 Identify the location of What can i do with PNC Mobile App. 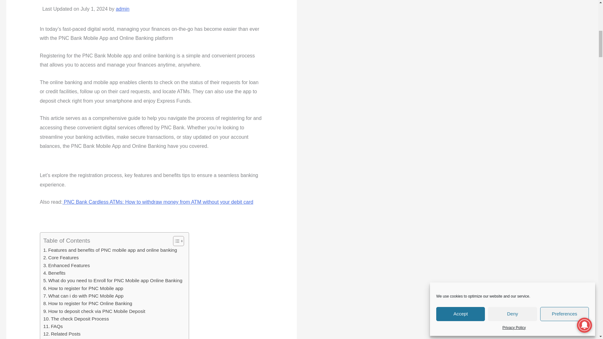
(84, 296).